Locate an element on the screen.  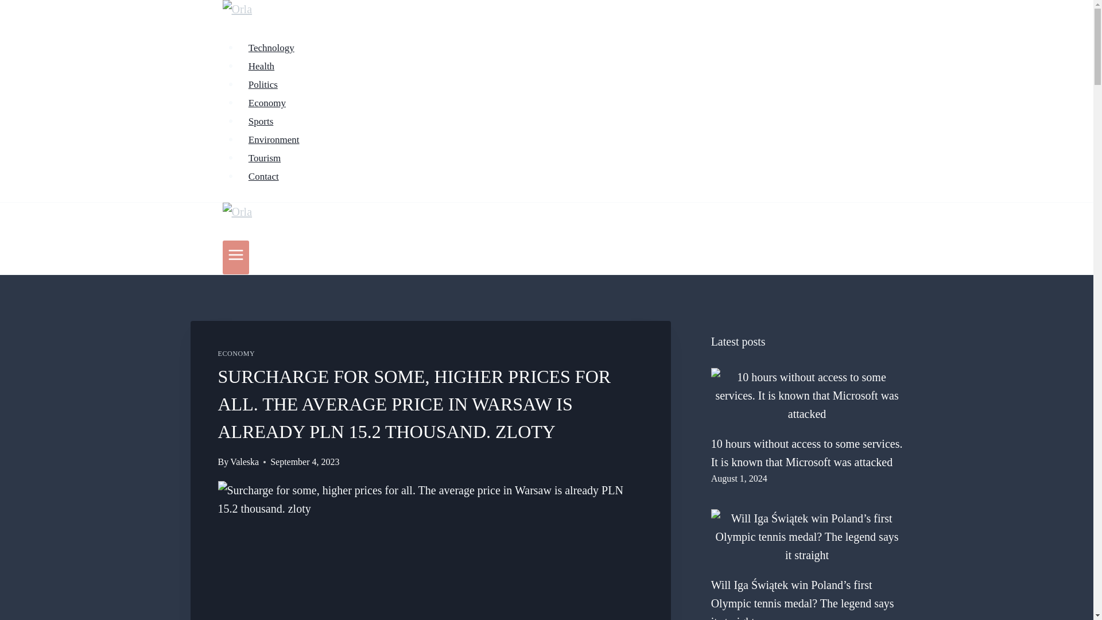
Health is located at coordinates (262, 67).